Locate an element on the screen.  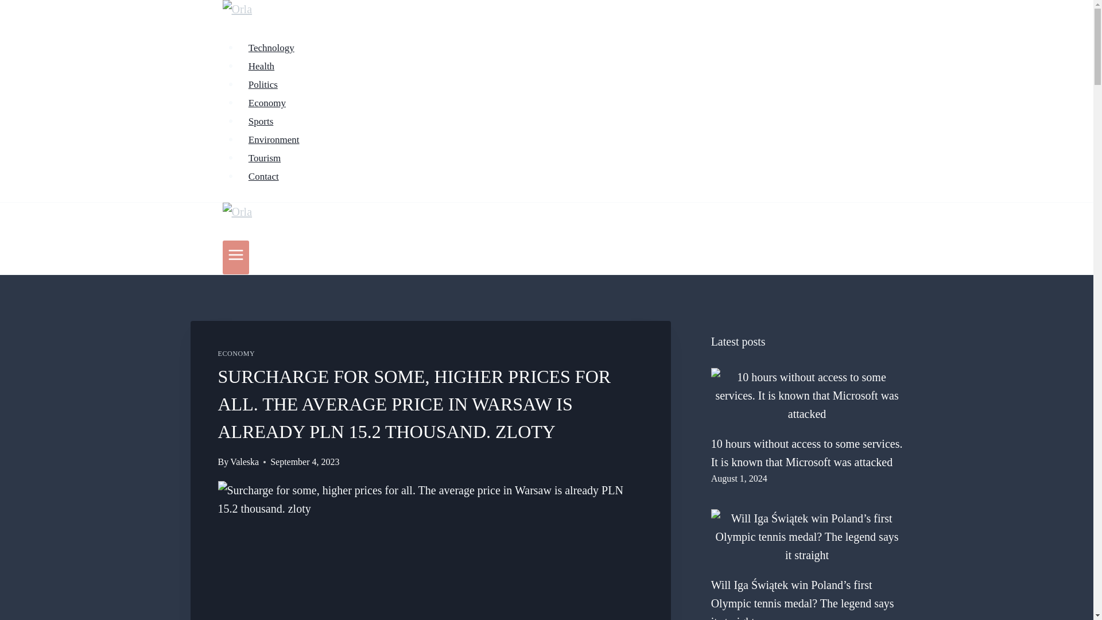
Health is located at coordinates (262, 67).